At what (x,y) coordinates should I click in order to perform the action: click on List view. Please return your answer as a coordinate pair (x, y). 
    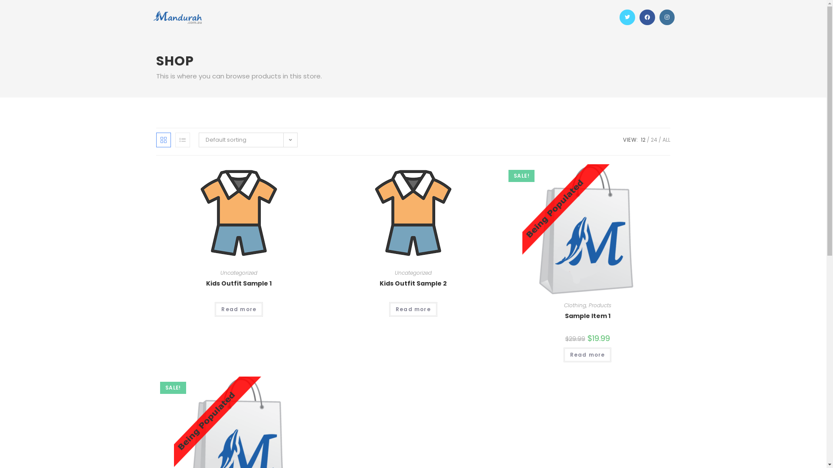
    Looking at the image, I should click on (183, 140).